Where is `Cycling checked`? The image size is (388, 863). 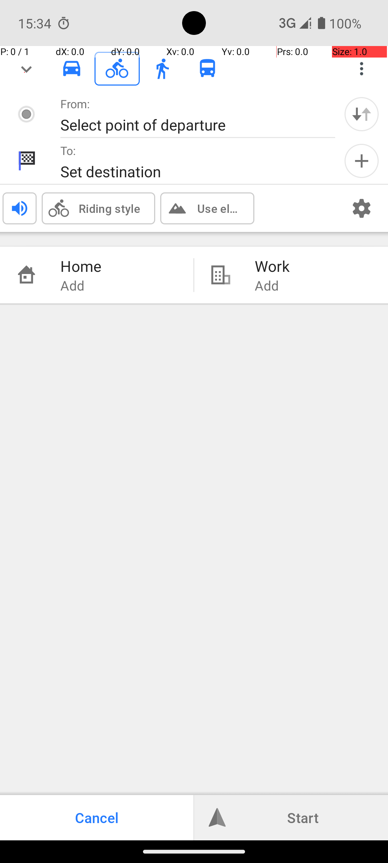
Cycling checked is located at coordinates (117, 68).